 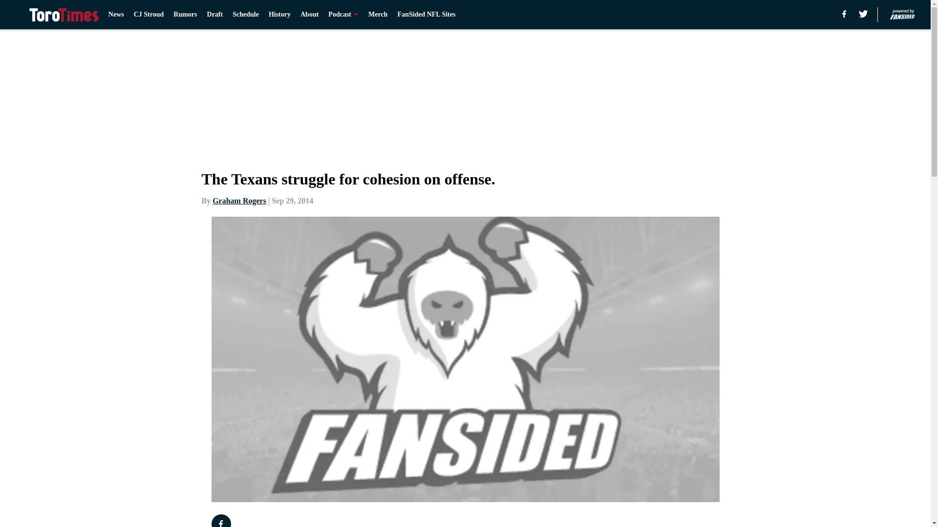 What do you see at coordinates (426, 15) in the screenshot?
I see `FanSided NFL Sites` at bounding box center [426, 15].